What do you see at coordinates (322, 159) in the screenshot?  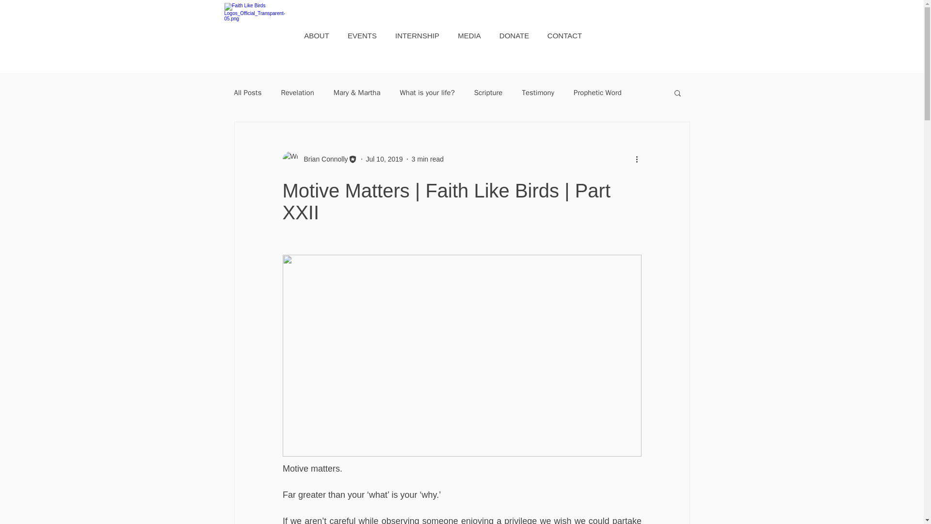 I see `Brian Connolly` at bounding box center [322, 159].